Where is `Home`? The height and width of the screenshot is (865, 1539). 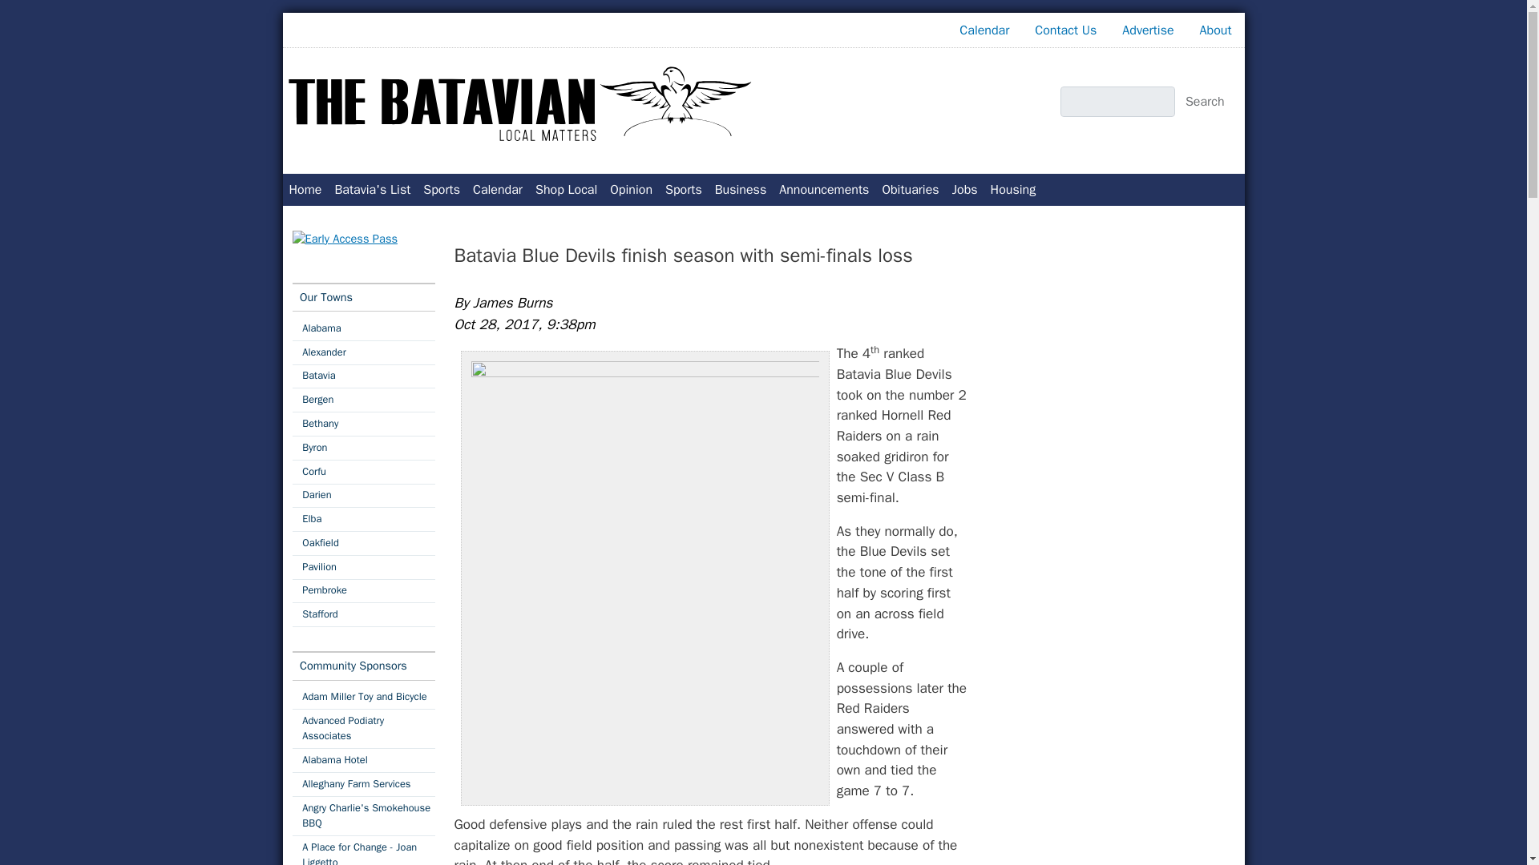 Home is located at coordinates (523, 104).